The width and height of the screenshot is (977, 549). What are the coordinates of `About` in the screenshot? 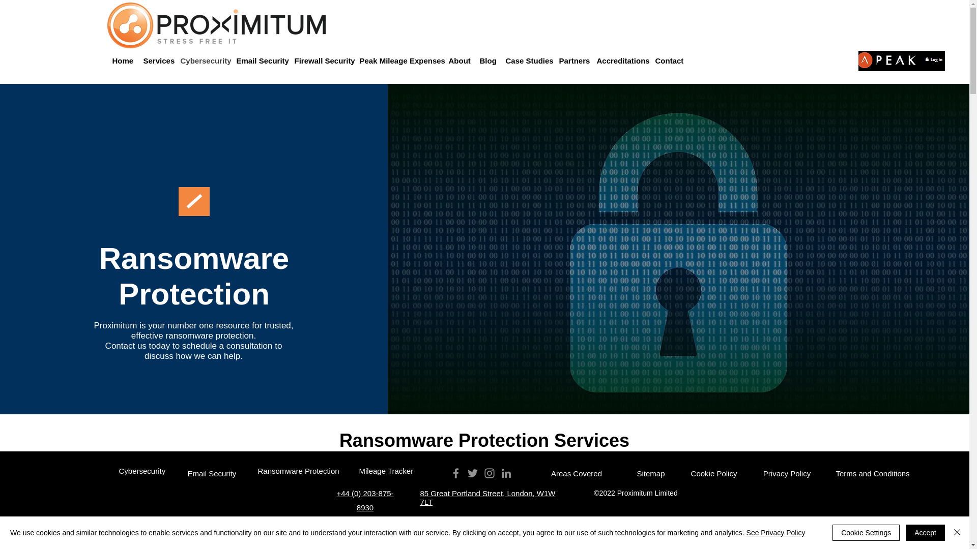 It's located at (459, 61).